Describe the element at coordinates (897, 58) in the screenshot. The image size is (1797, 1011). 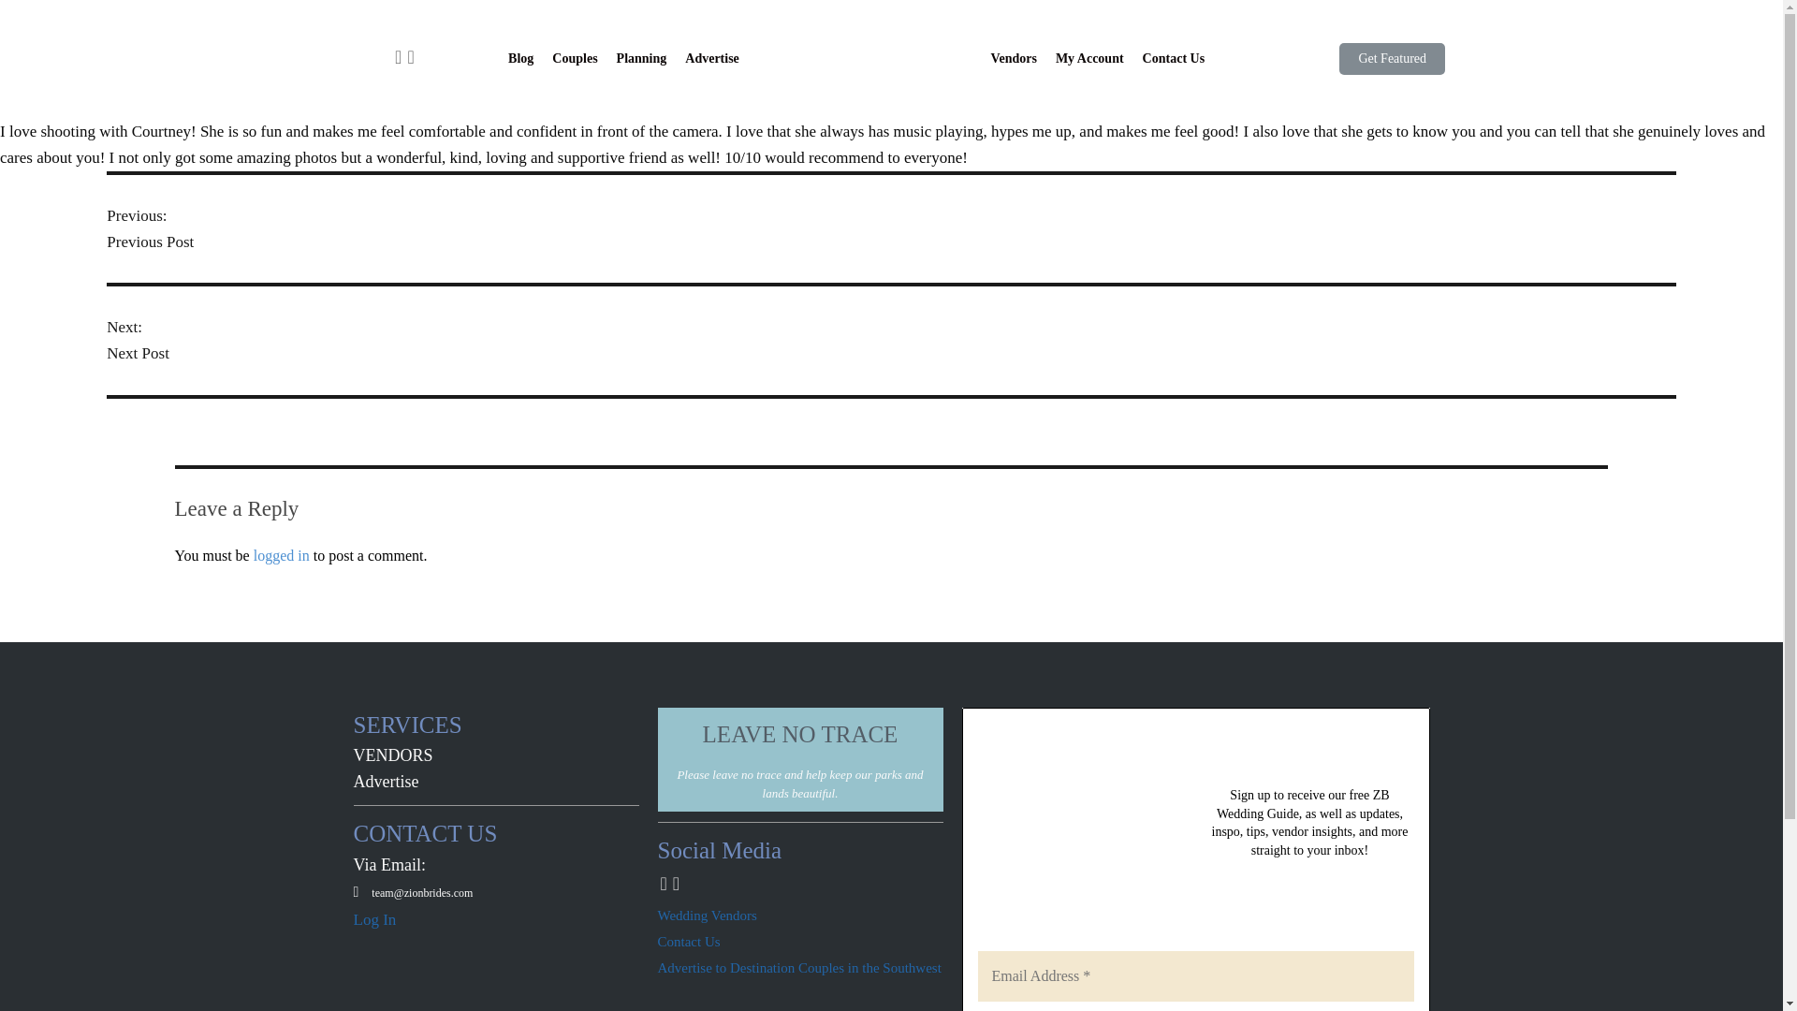
I see `Zion Brides Utah Weddings Logo` at that location.